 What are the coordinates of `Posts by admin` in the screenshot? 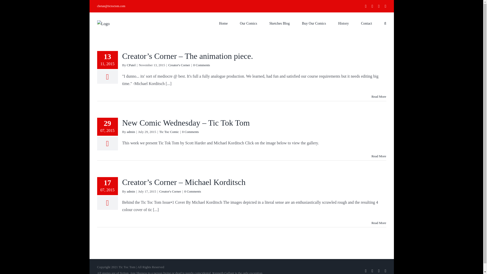 It's located at (131, 191).